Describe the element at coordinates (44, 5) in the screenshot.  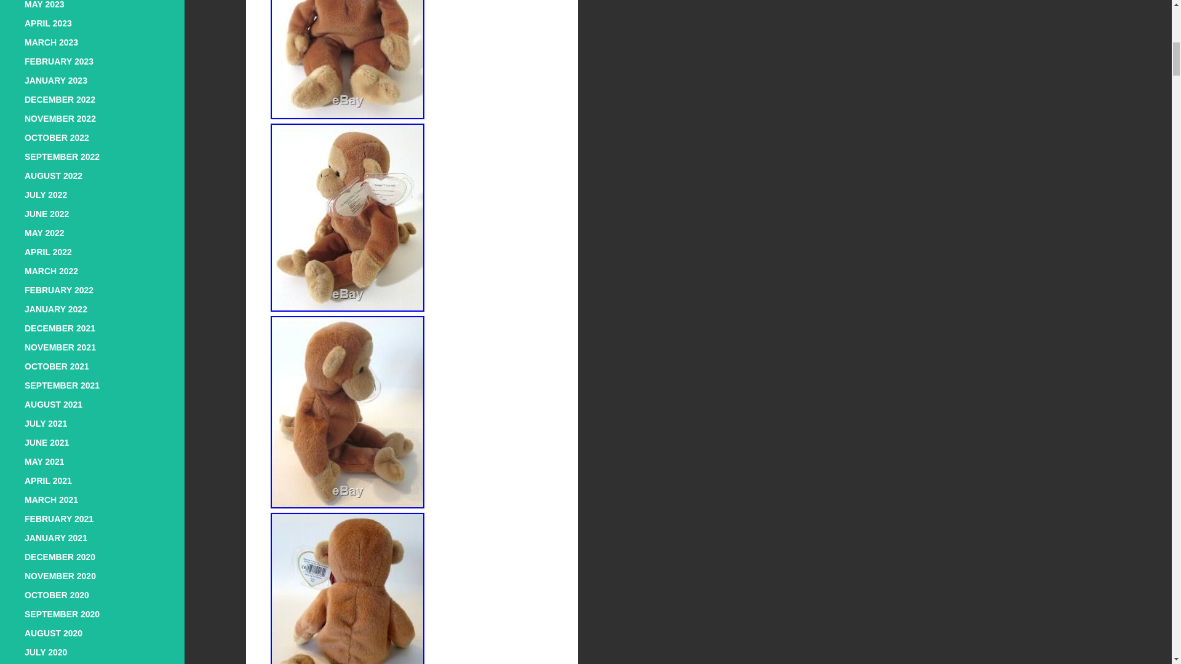
I see `MAY 2023` at that location.